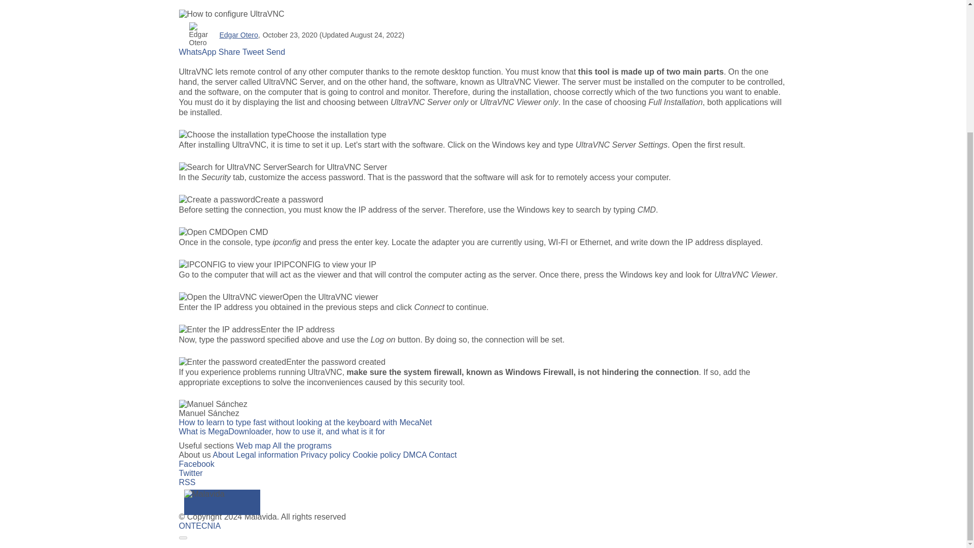  What do you see at coordinates (275, 52) in the screenshot?
I see `Send` at bounding box center [275, 52].